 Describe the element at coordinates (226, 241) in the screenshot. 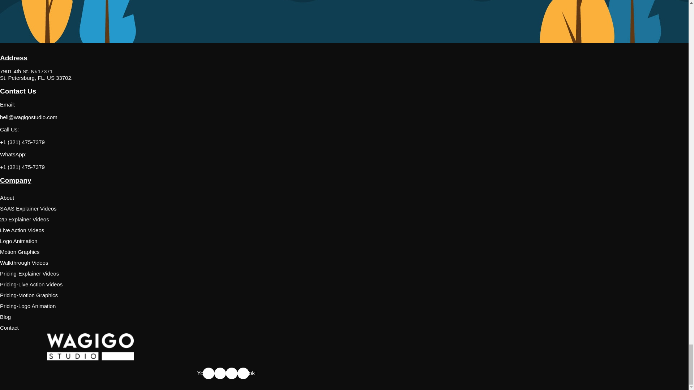

I see `Logo Animation` at that location.